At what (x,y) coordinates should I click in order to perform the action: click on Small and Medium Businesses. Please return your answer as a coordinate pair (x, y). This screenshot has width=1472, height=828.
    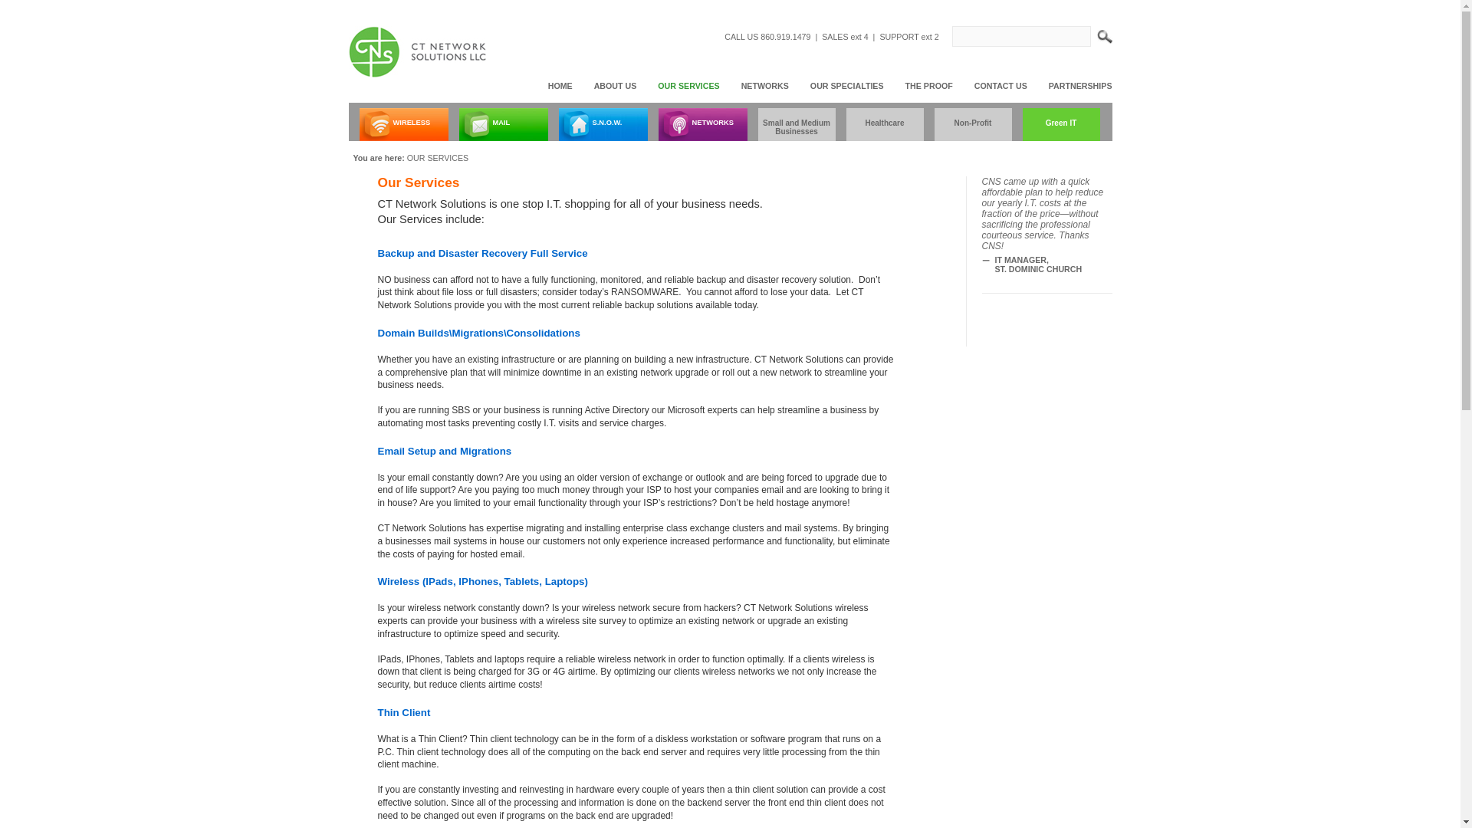
    Looking at the image, I should click on (796, 124).